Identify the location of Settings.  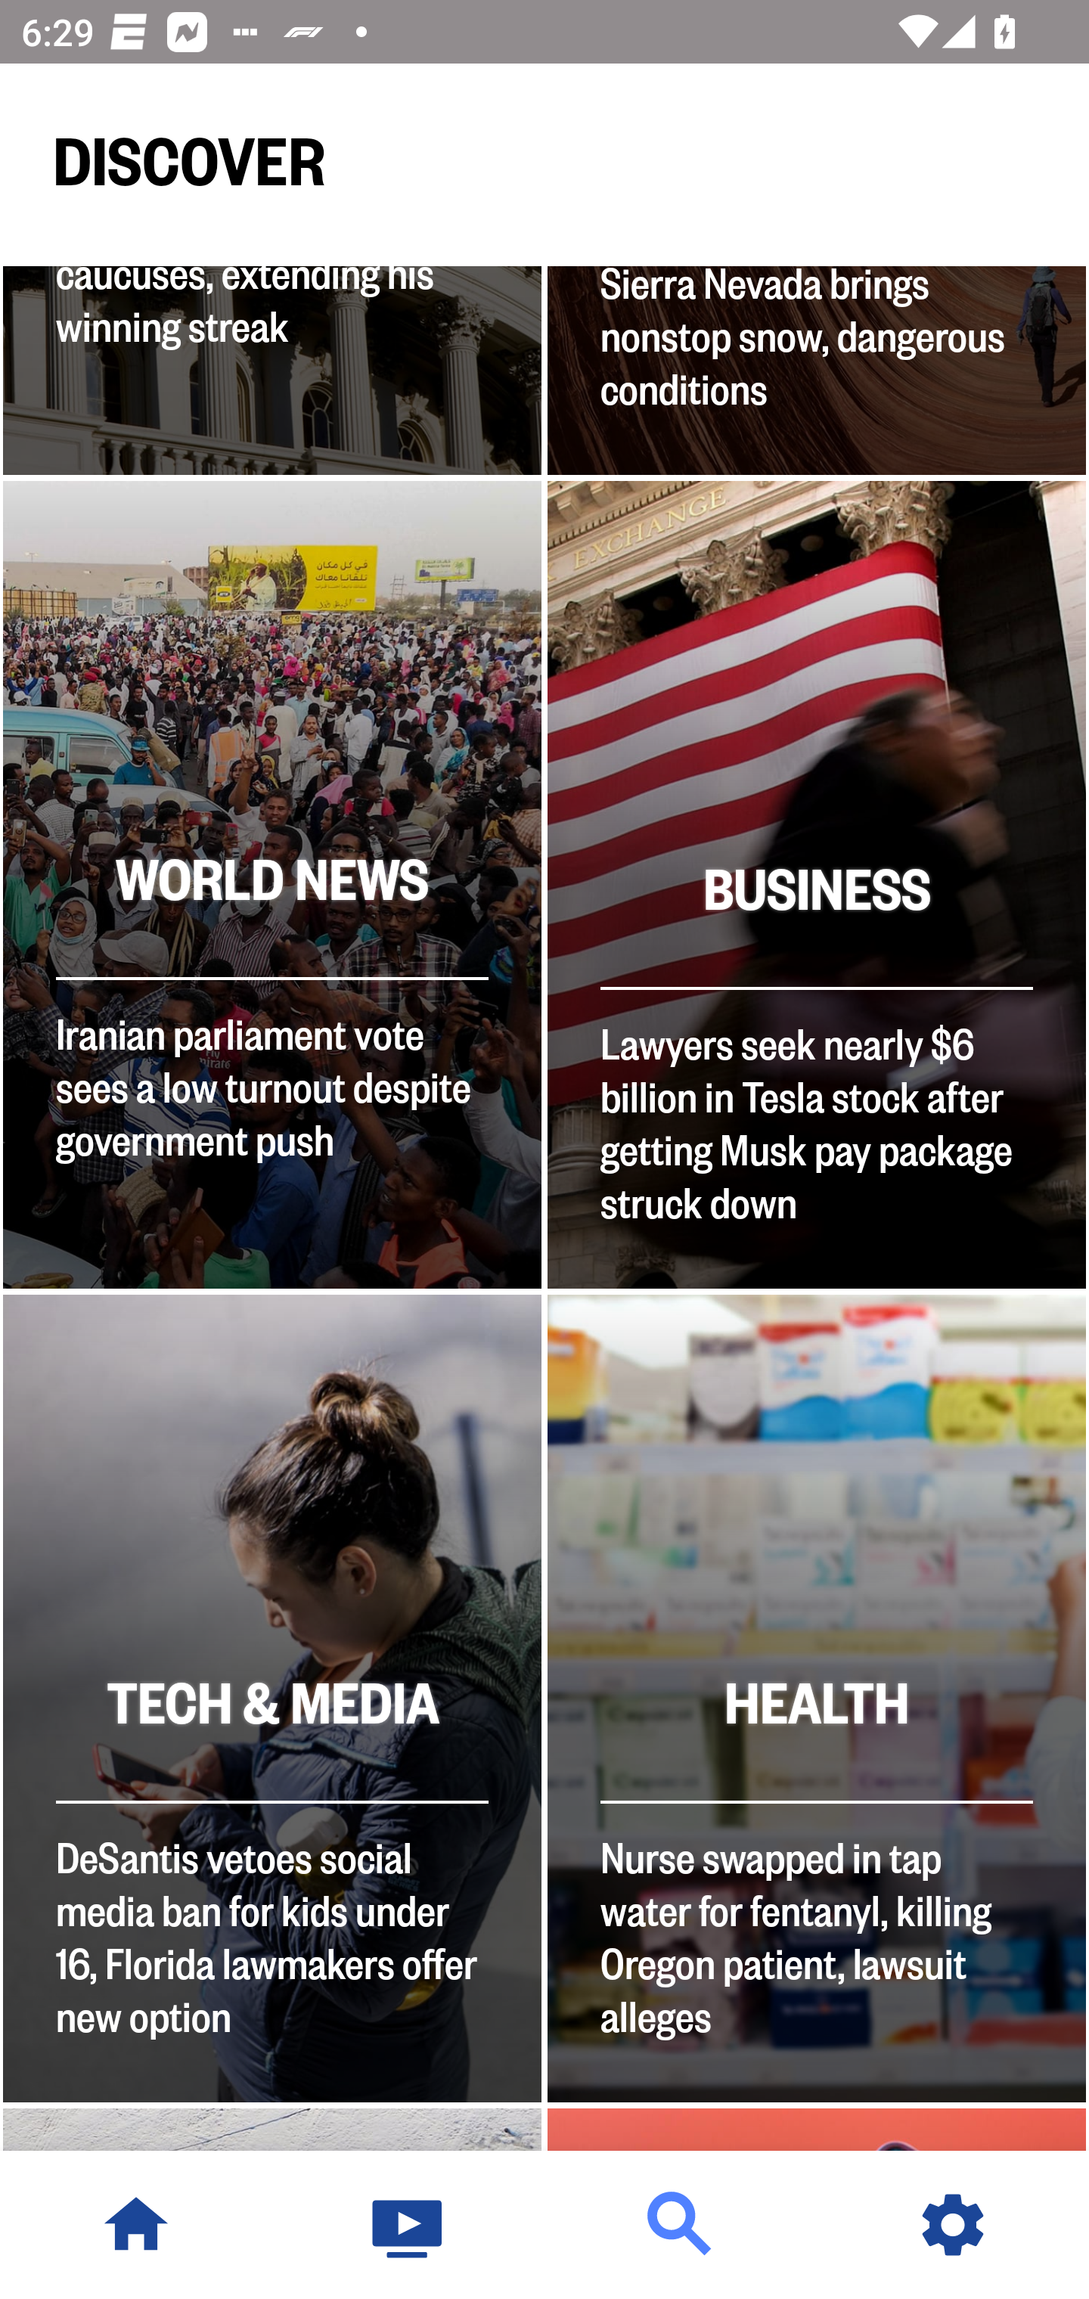
(953, 2225).